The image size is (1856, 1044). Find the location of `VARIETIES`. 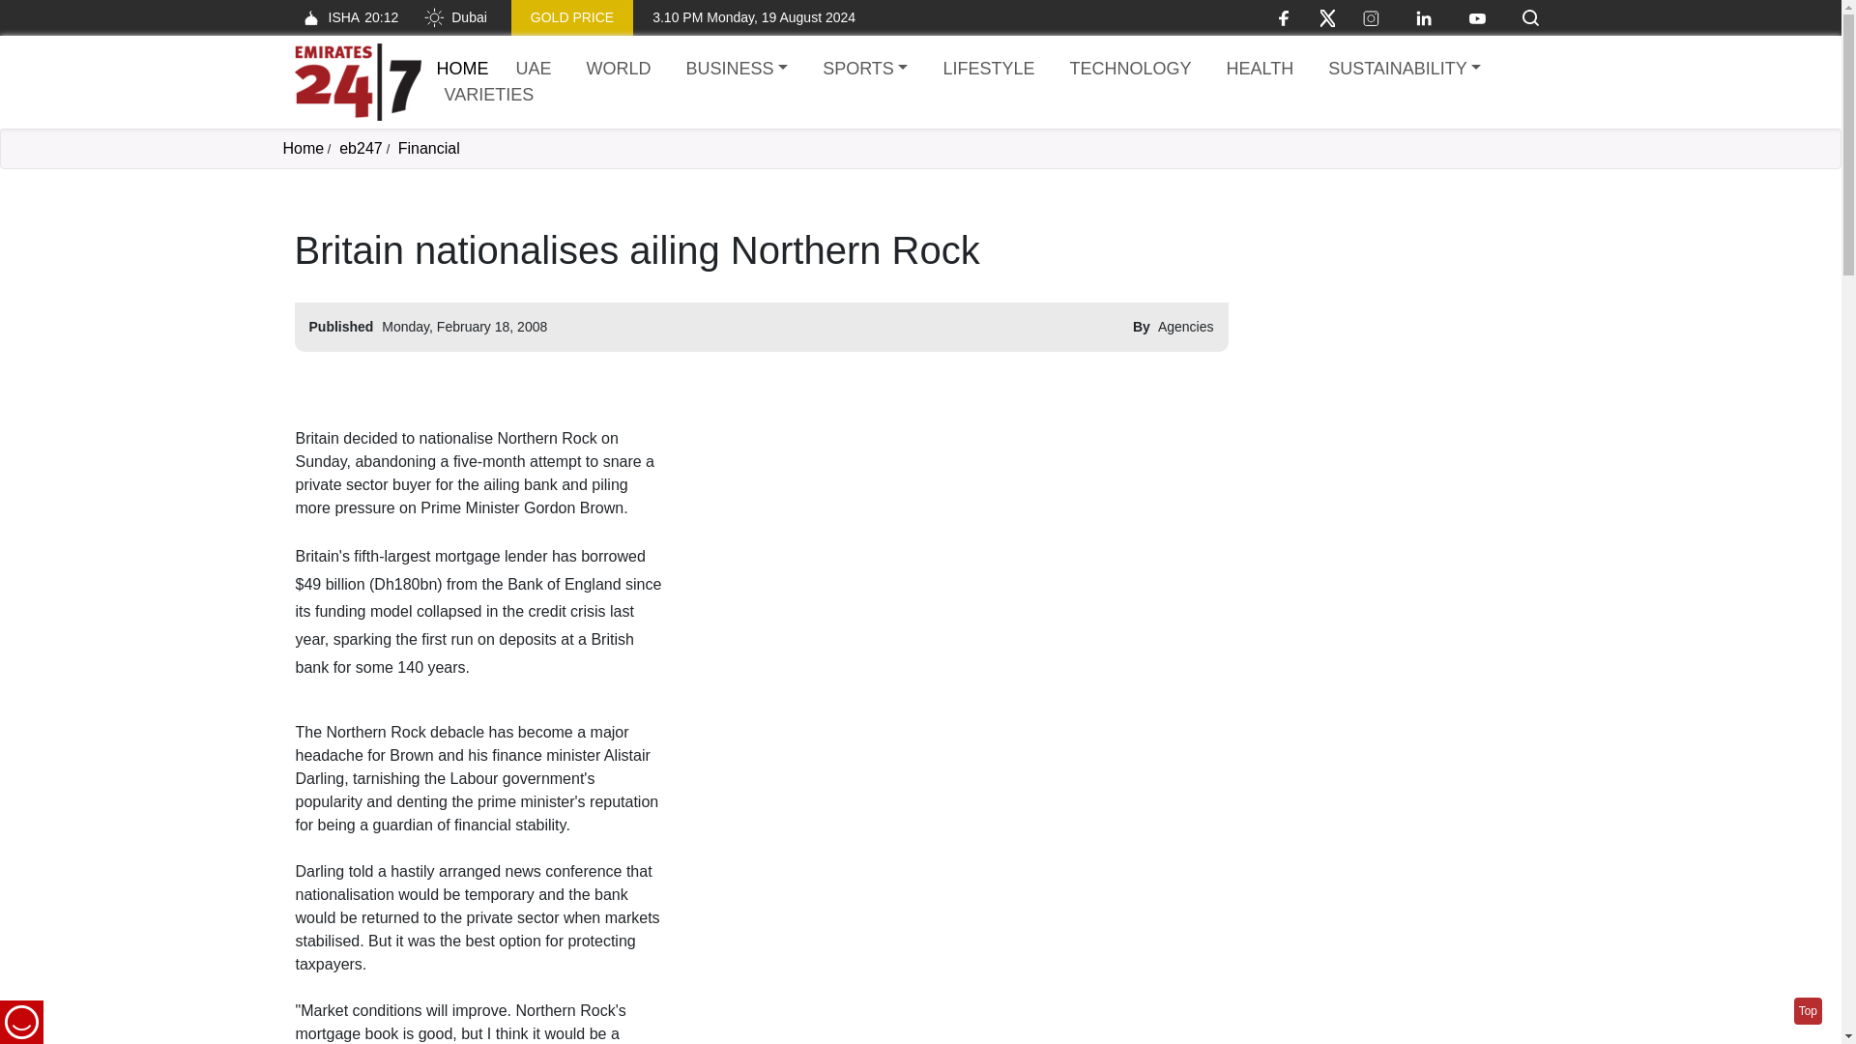

VARIETIES is located at coordinates (346, 17).